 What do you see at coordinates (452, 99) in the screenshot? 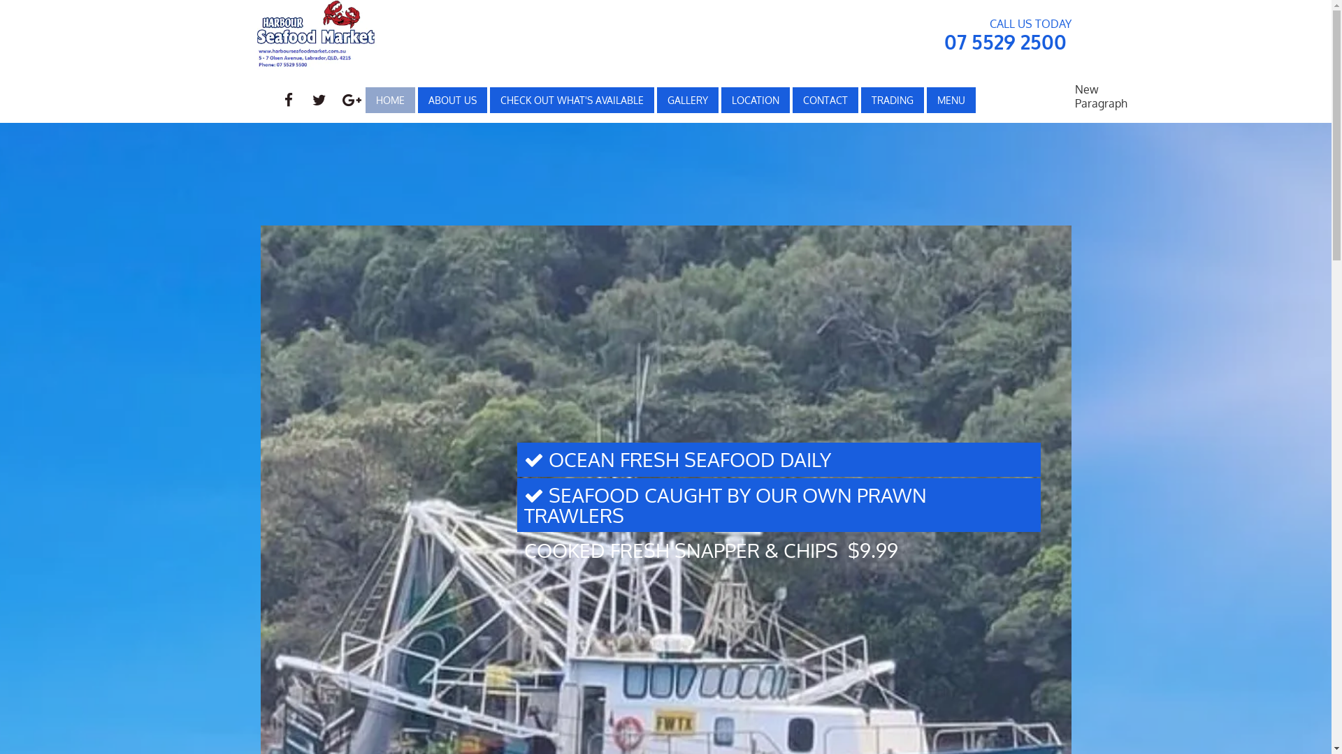
I see `ABOUT US` at bounding box center [452, 99].